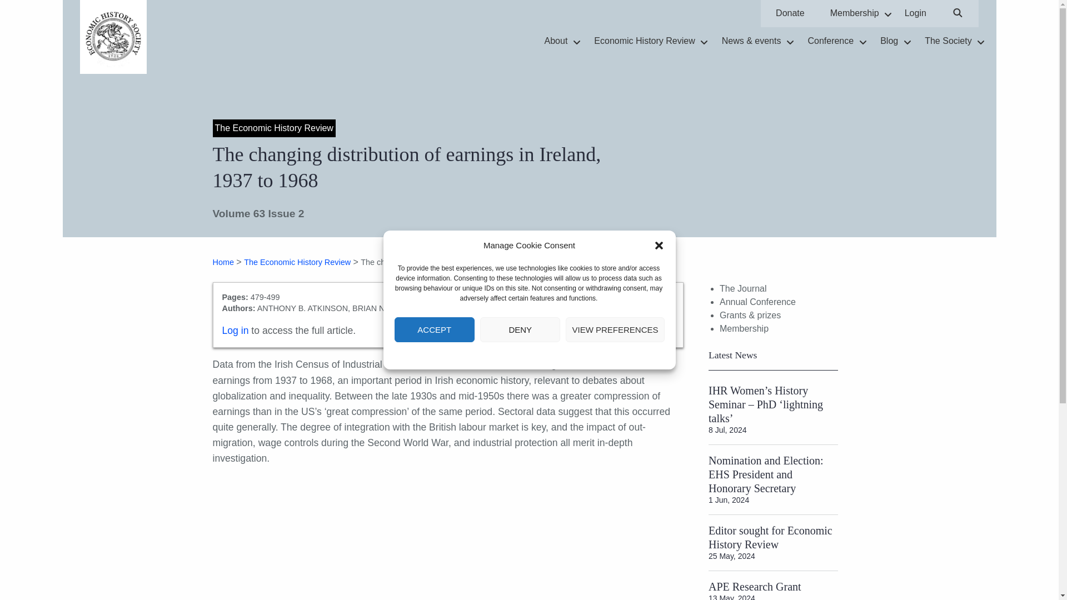  I want to click on Economic History Review, so click(915, 13).